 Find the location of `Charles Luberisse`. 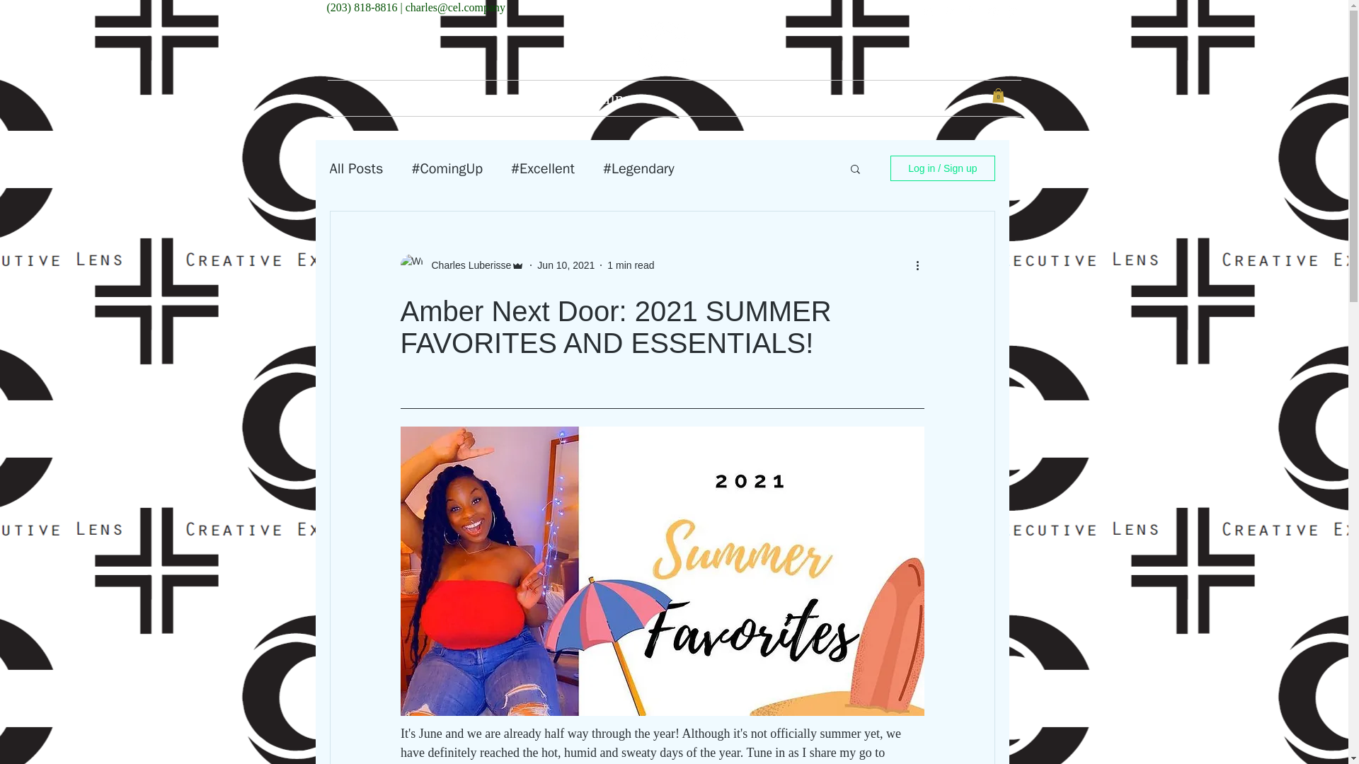

Charles Luberisse is located at coordinates (467, 265).